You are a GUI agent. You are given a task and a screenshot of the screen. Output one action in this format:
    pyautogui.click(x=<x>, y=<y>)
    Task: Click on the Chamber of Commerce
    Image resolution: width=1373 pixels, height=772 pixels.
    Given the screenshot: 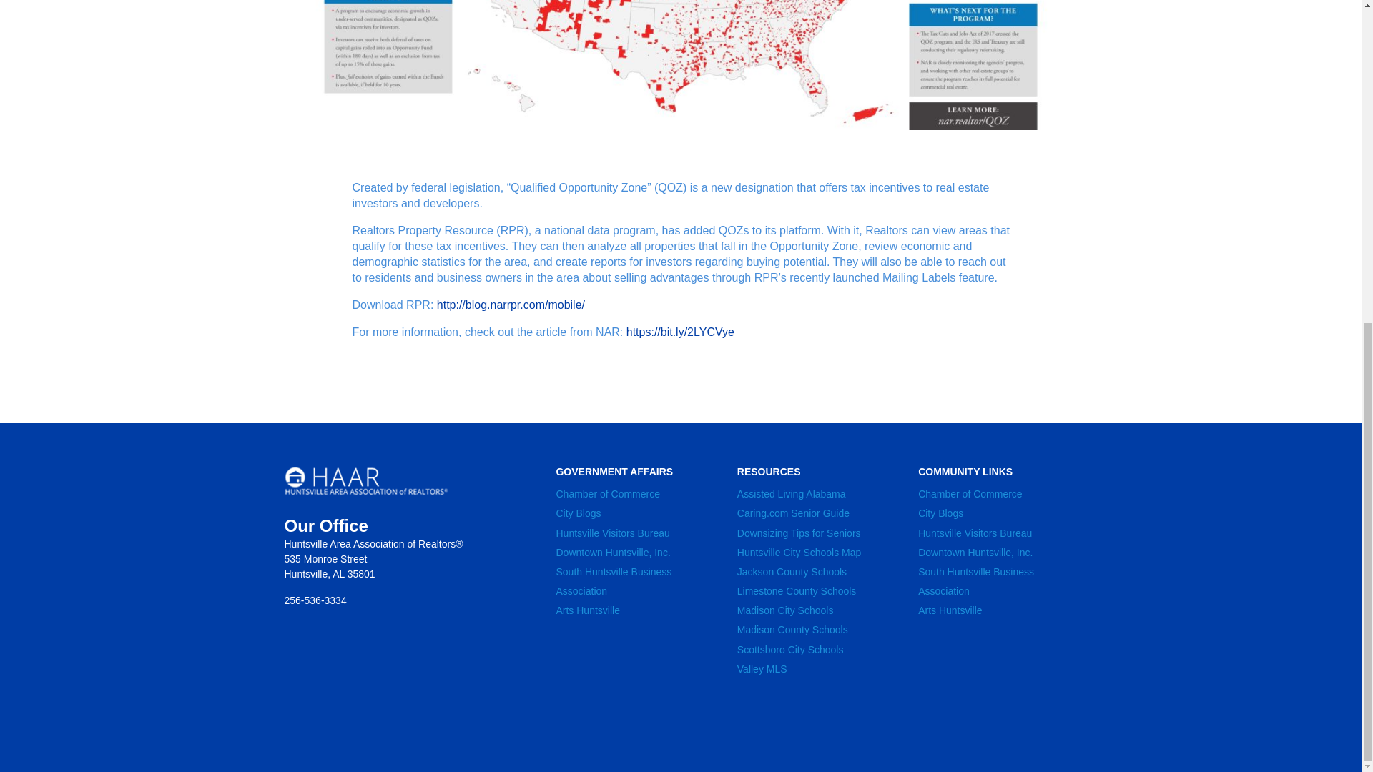 What is the action you would take?
    pyautogui.click(x=608, y=493)
    